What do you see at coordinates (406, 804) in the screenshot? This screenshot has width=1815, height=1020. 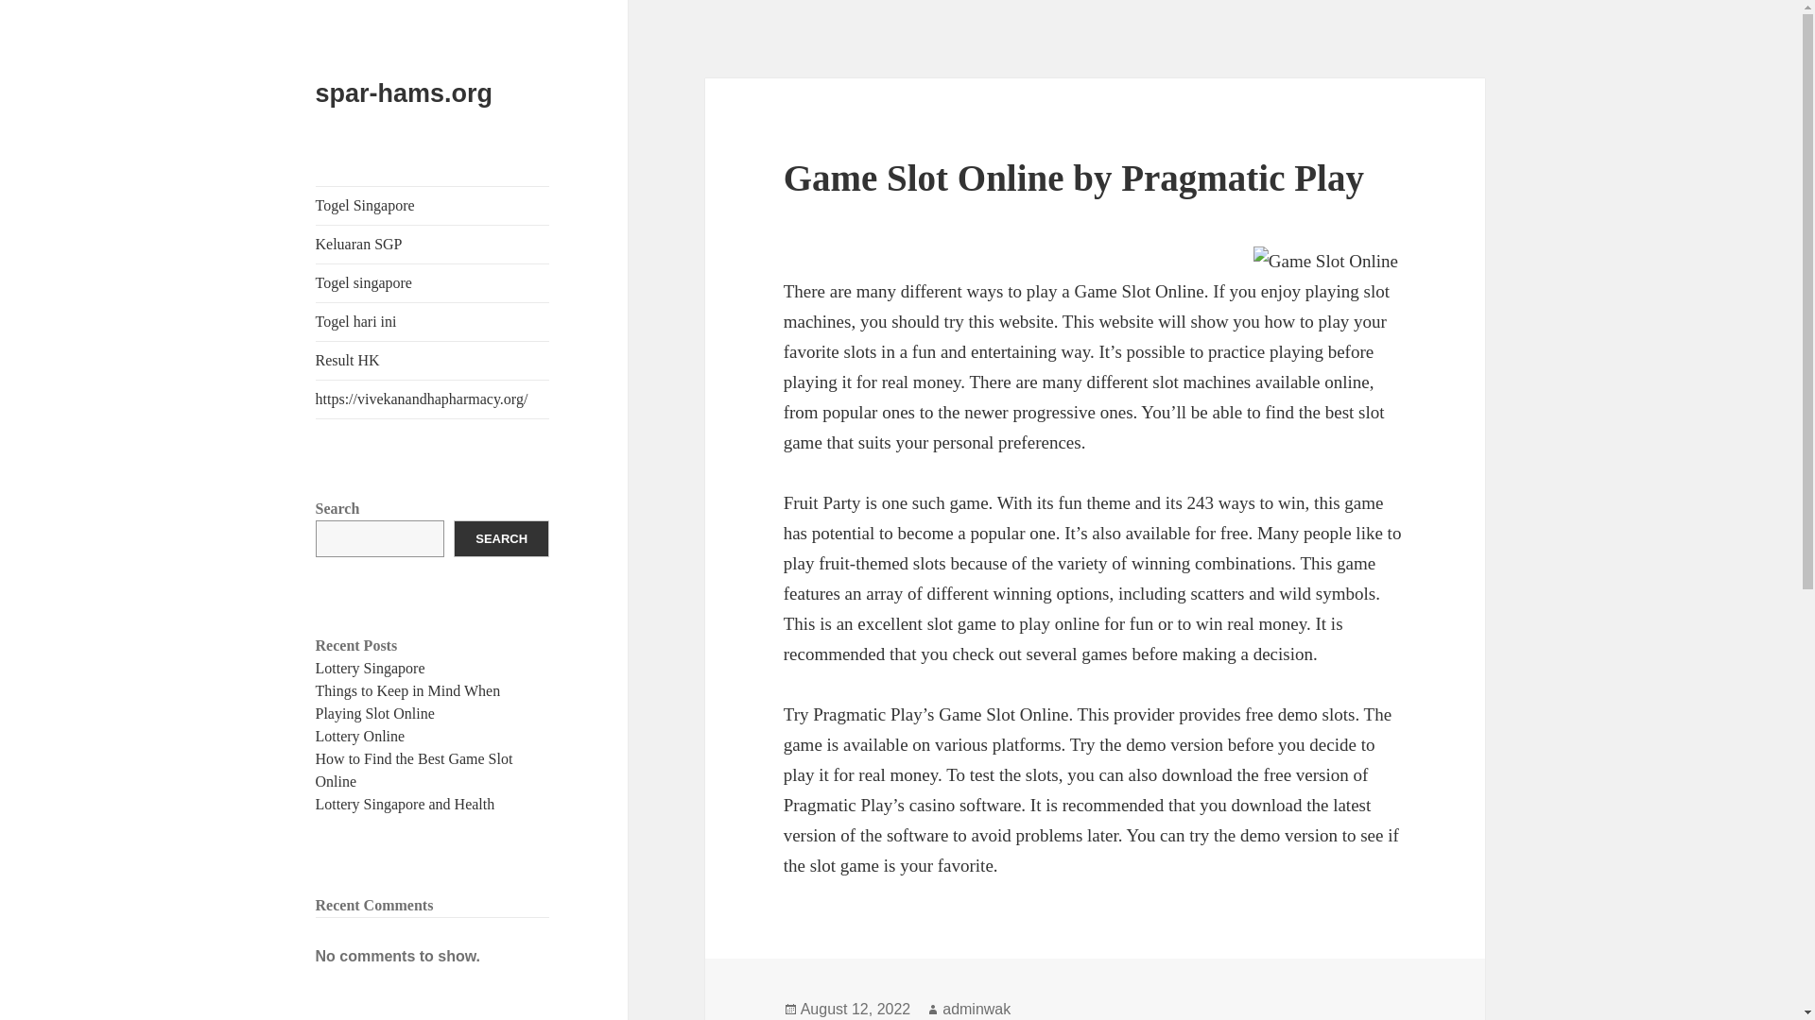 I see `Lottery Singapore and Health` at bounding box center [406, 804].